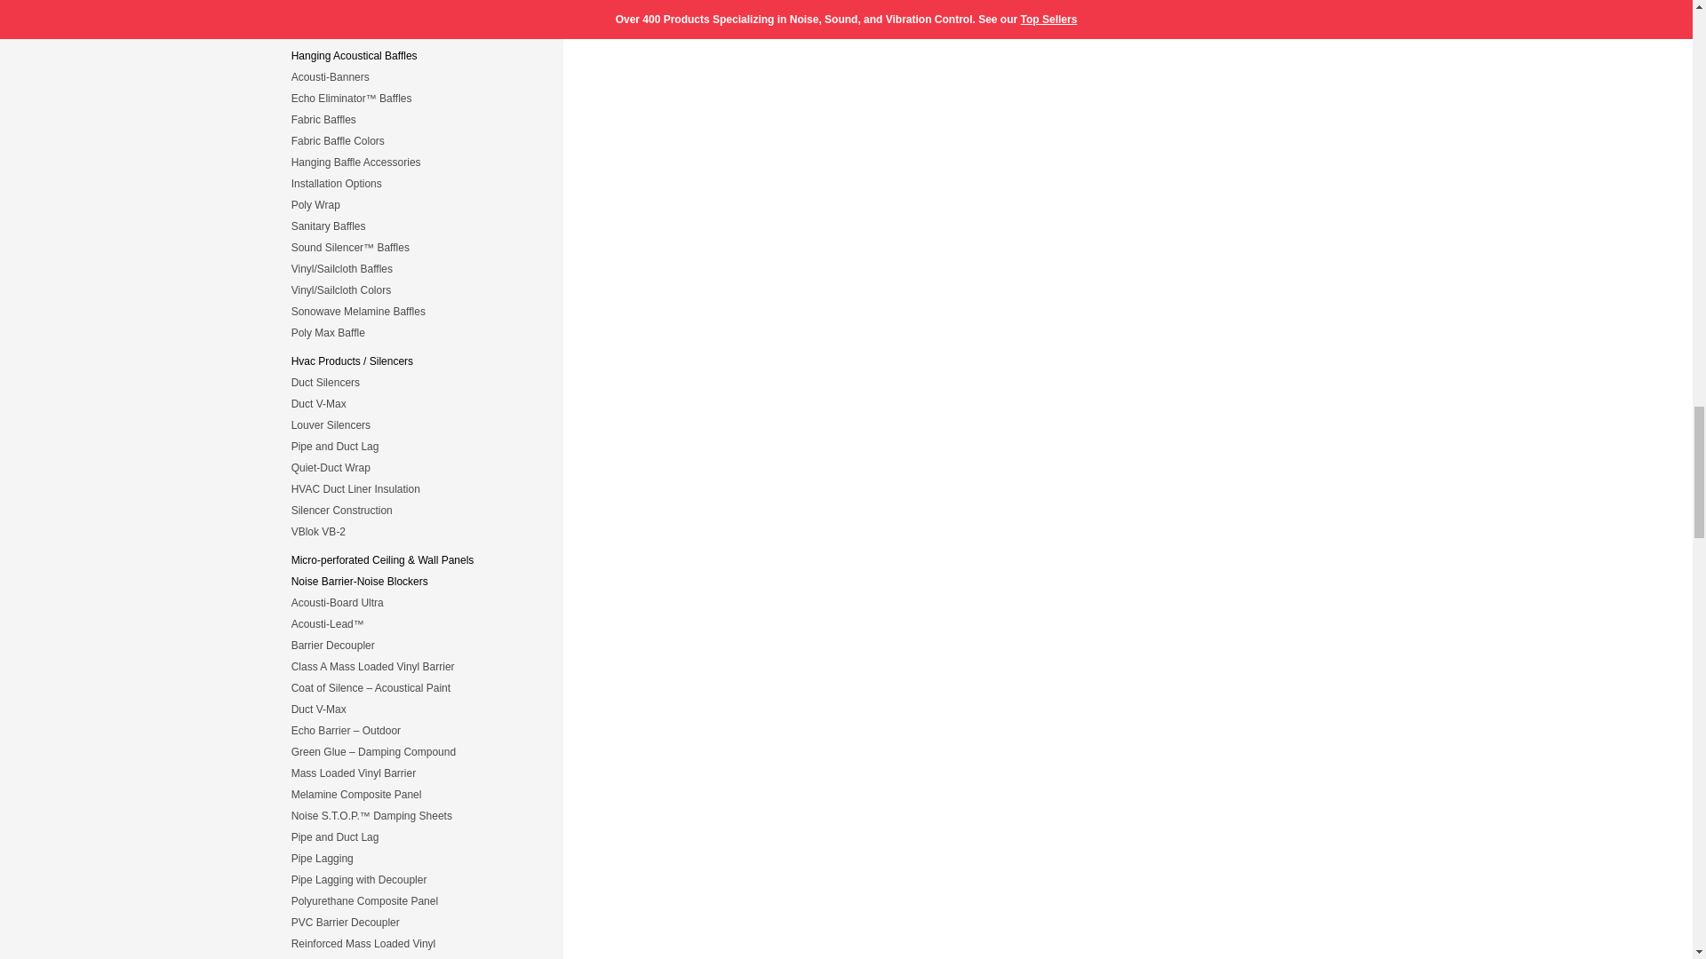 The height and width of the screenshot is (959, 1706). Describe the element at coordinates (413, 602) in the screenshot. I see `Soundproofing Backer` at that location.